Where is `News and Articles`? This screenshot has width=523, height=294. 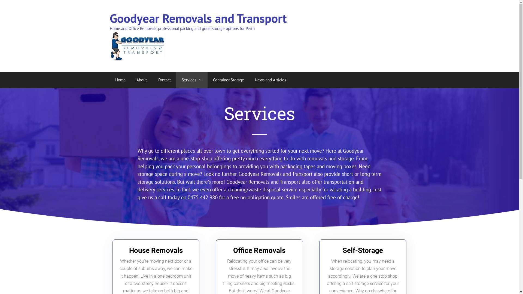
News and Articles is located at coordinates (270, 80).